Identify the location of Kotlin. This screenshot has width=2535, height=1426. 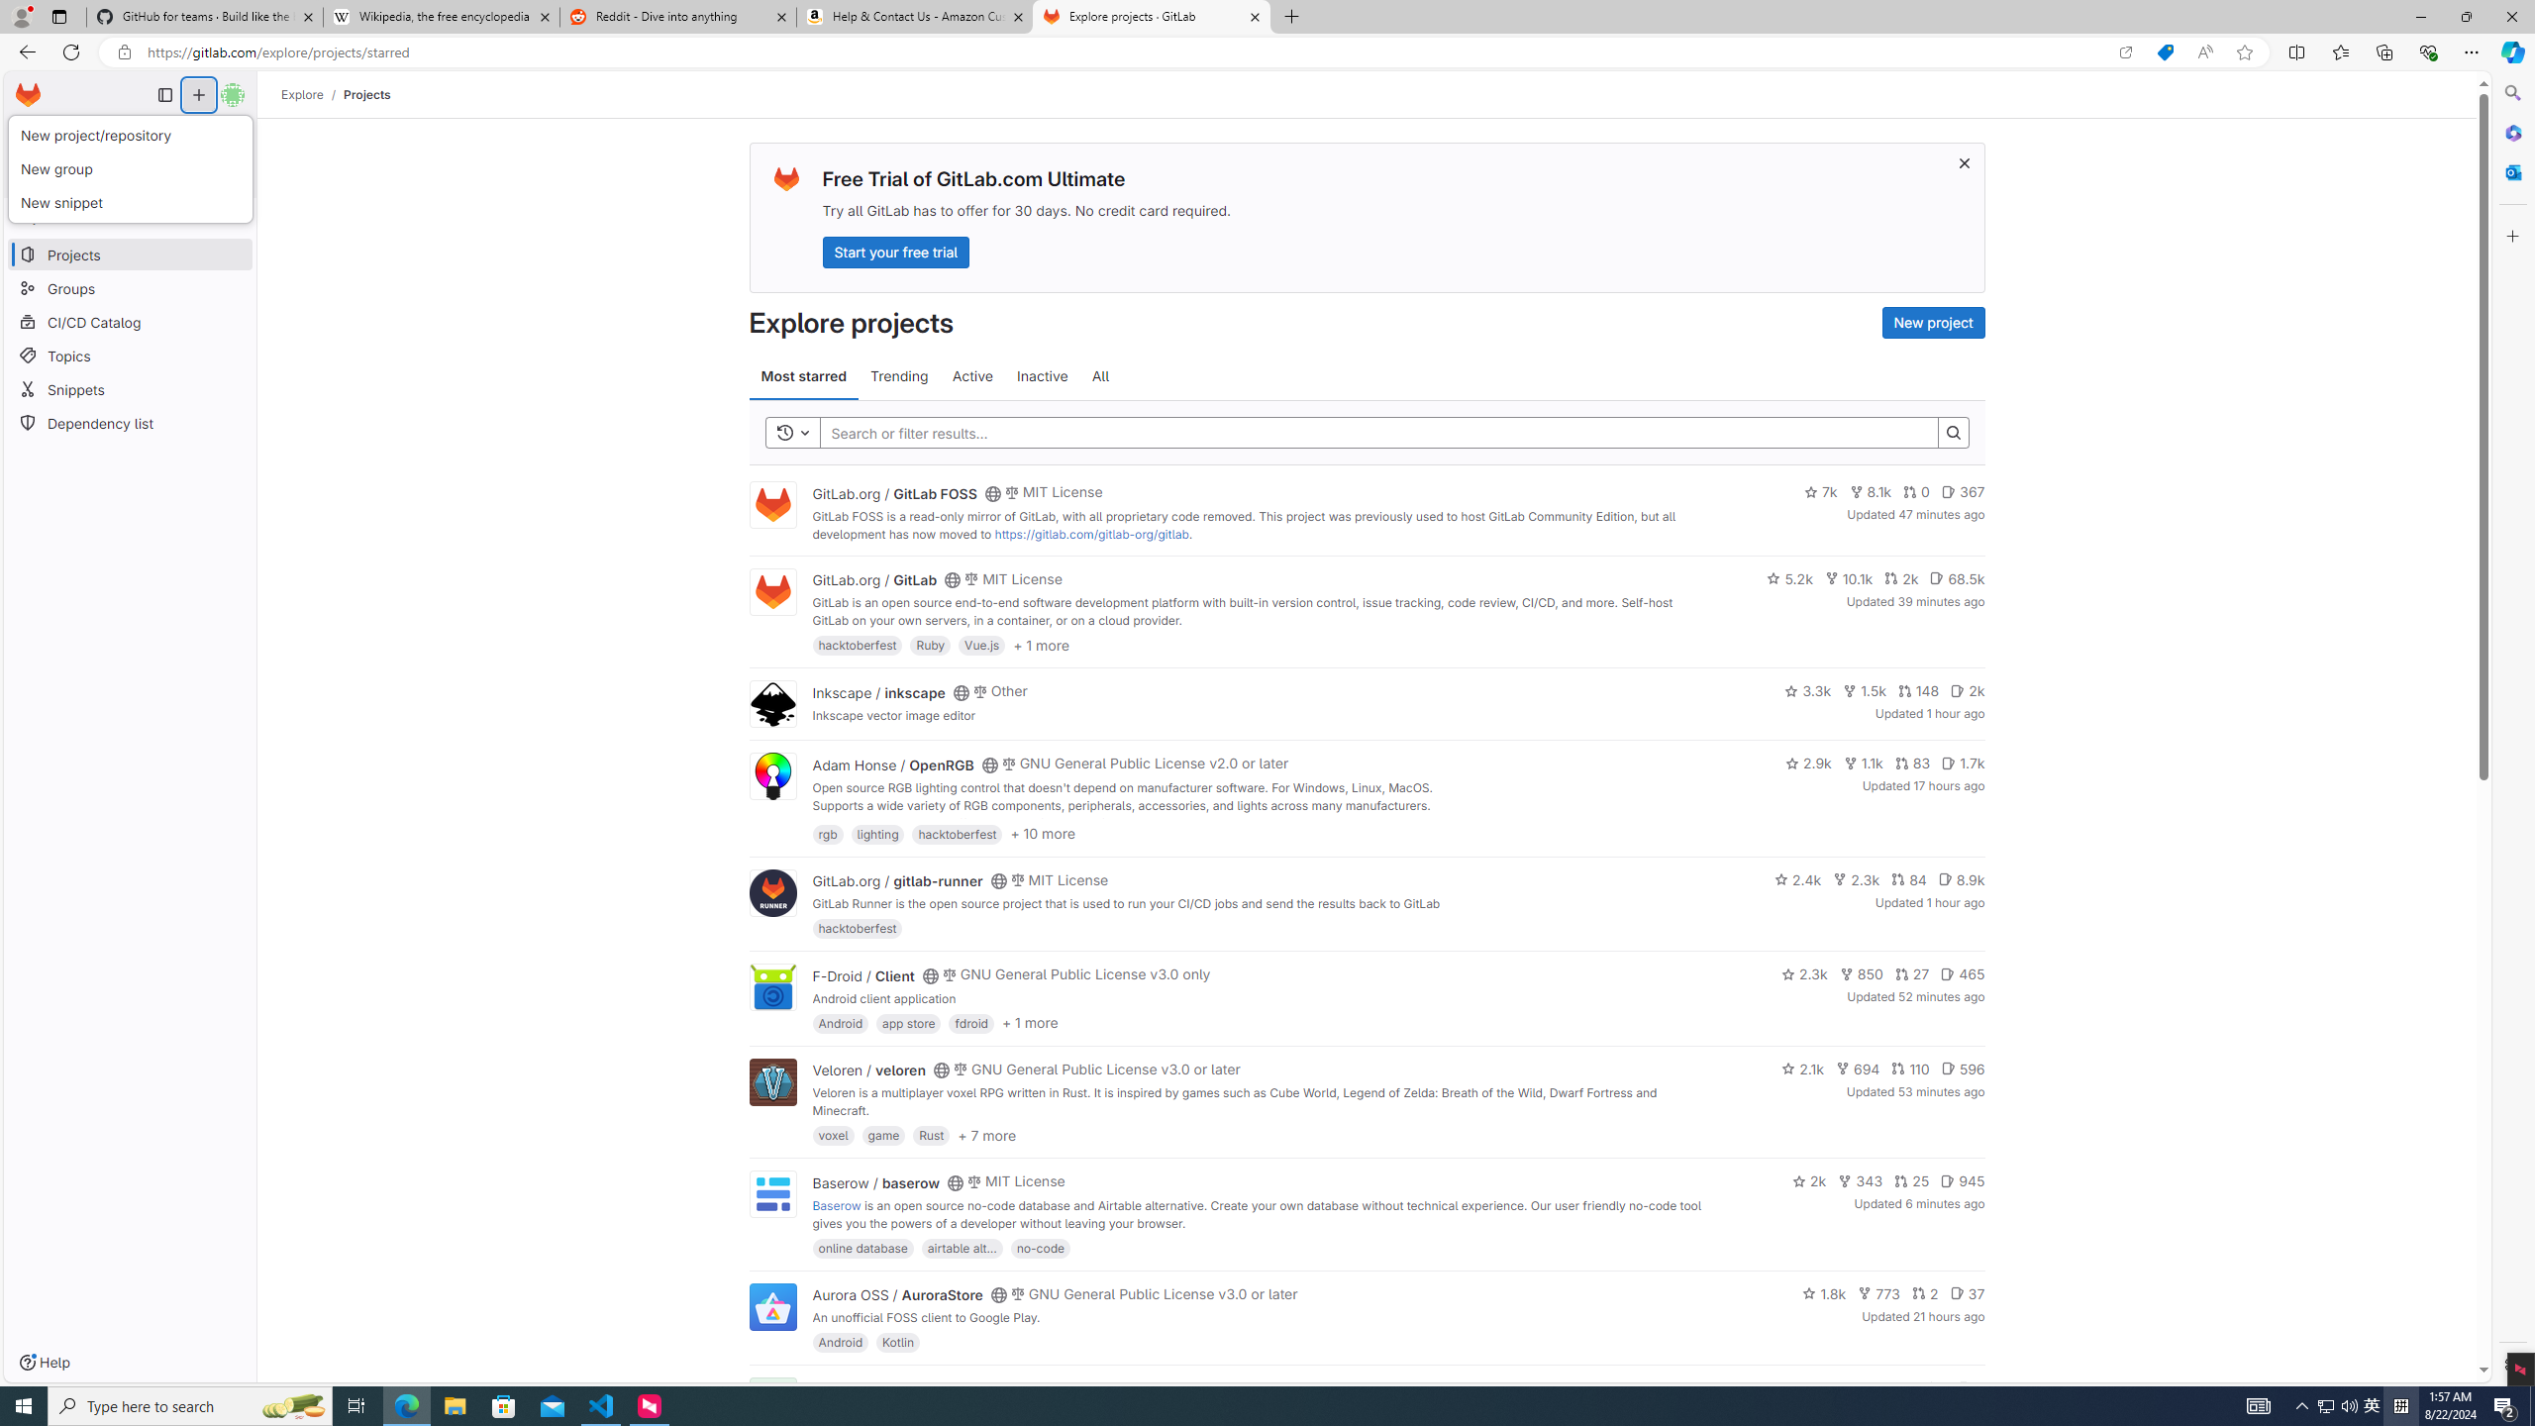
(898, 1342).